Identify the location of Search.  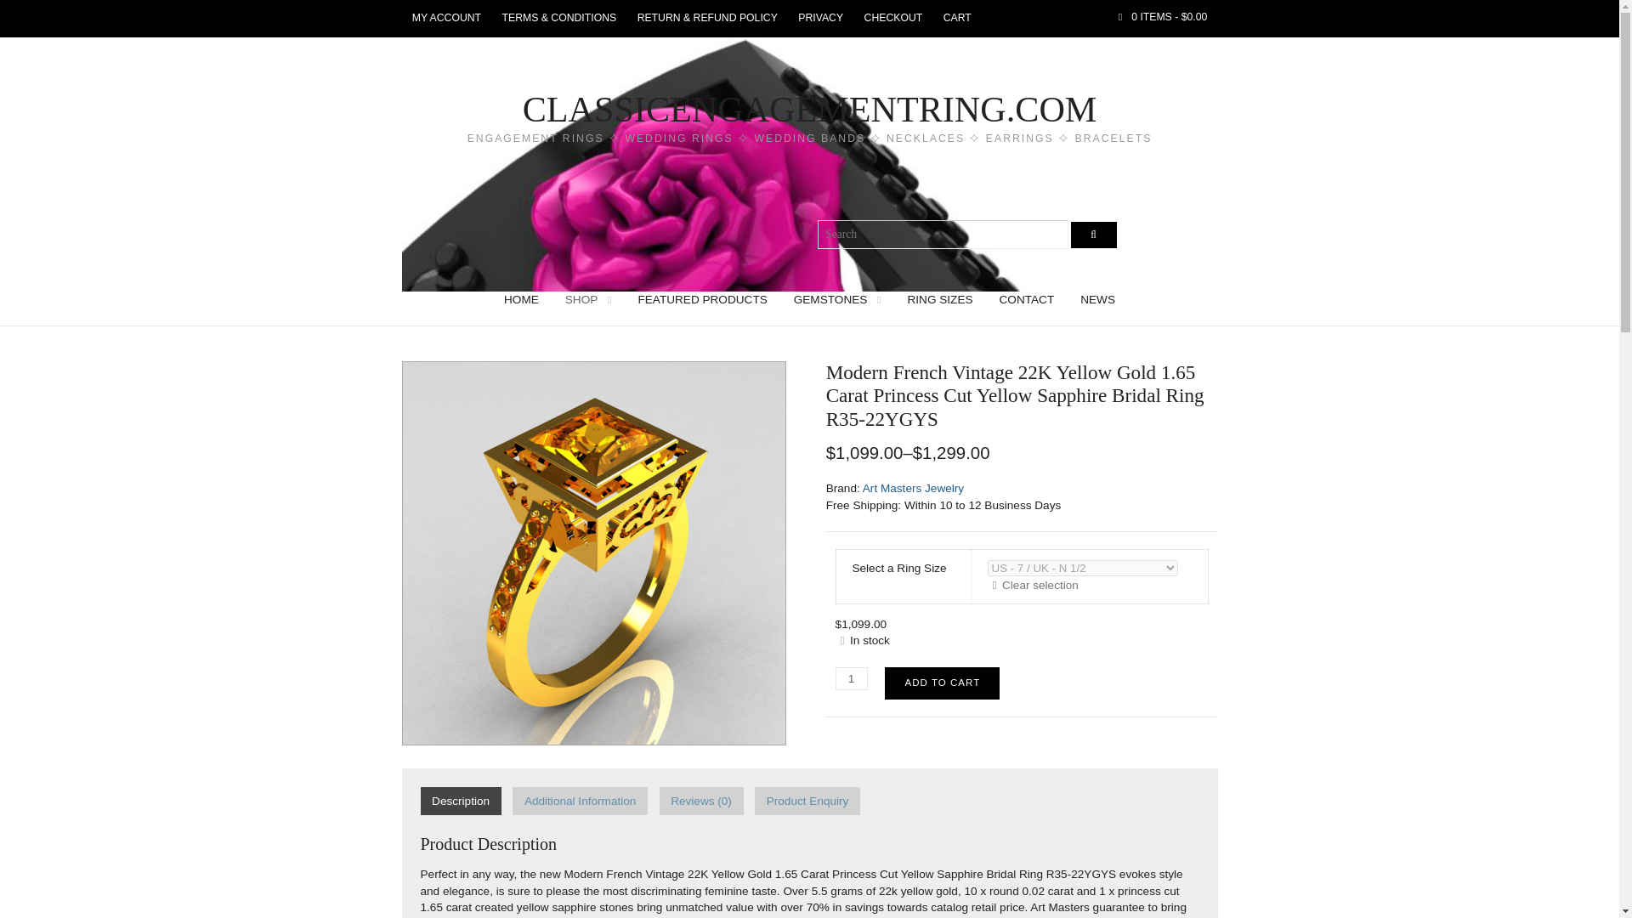
(1093, 235).